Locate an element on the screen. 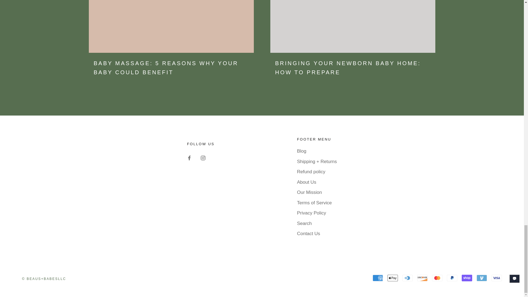 The width and height of the screenshot is (528, 297). Diners Club is located at coordinates (408, 278).